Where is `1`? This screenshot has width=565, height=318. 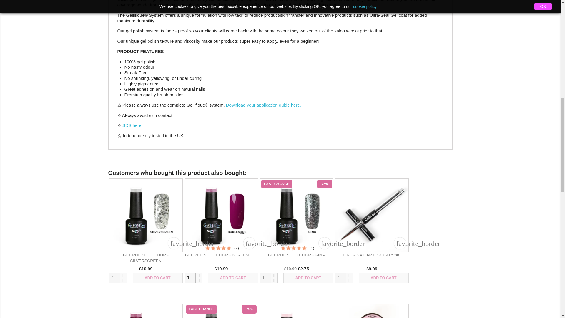
1 is located at coordinates (265, 278).